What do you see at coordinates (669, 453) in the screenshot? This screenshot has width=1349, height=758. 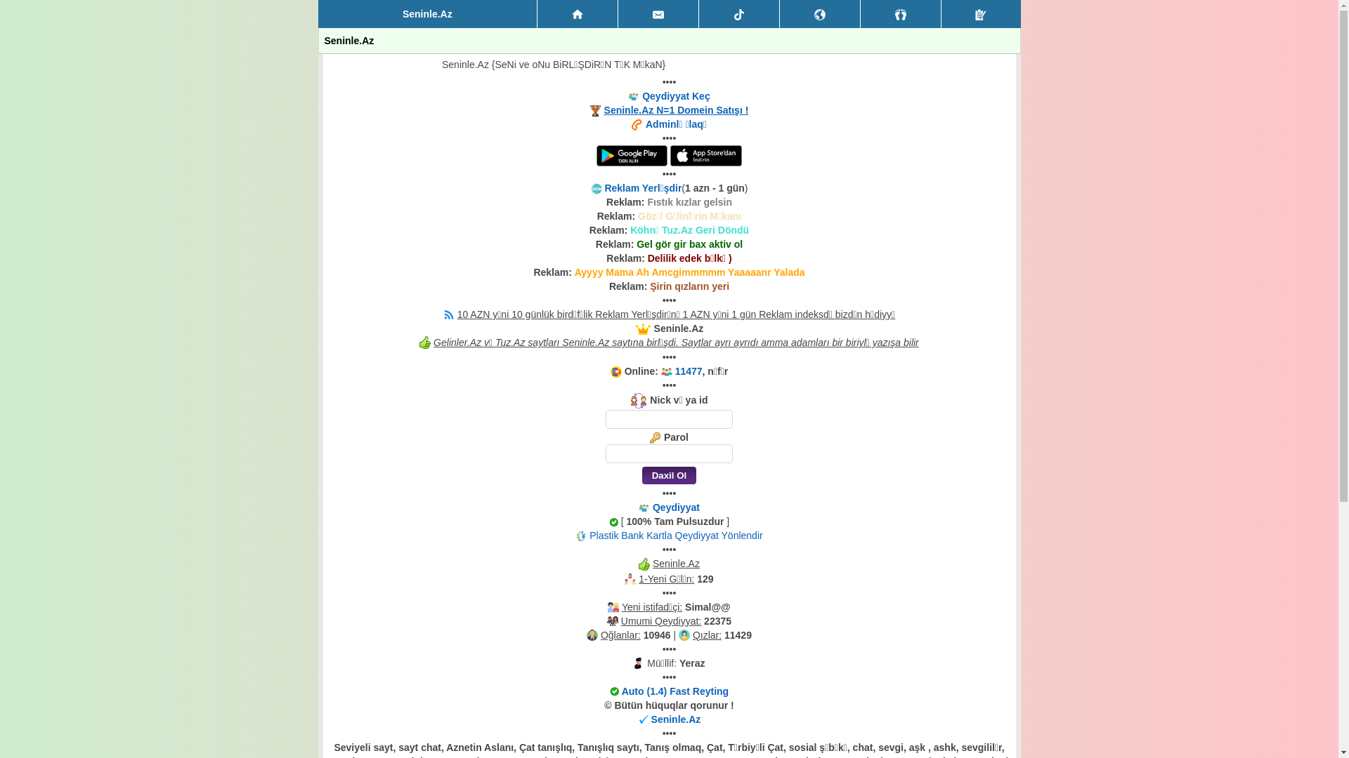 I see `Parol` at bounding box center [669, 453].